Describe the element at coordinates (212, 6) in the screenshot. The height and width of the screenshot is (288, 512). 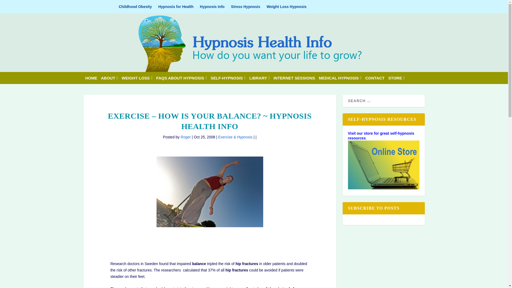
I see `Hypnosis Info` at that location.